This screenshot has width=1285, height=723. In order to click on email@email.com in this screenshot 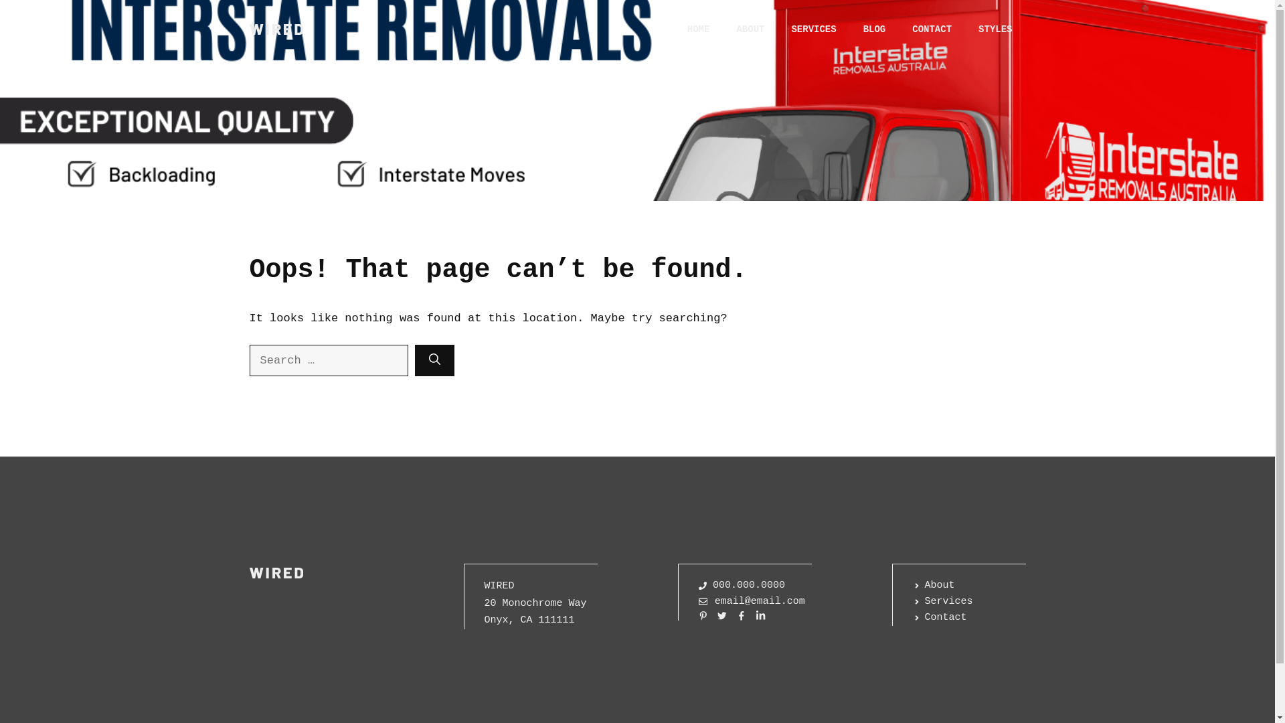, I will do `click(752, 602)`.